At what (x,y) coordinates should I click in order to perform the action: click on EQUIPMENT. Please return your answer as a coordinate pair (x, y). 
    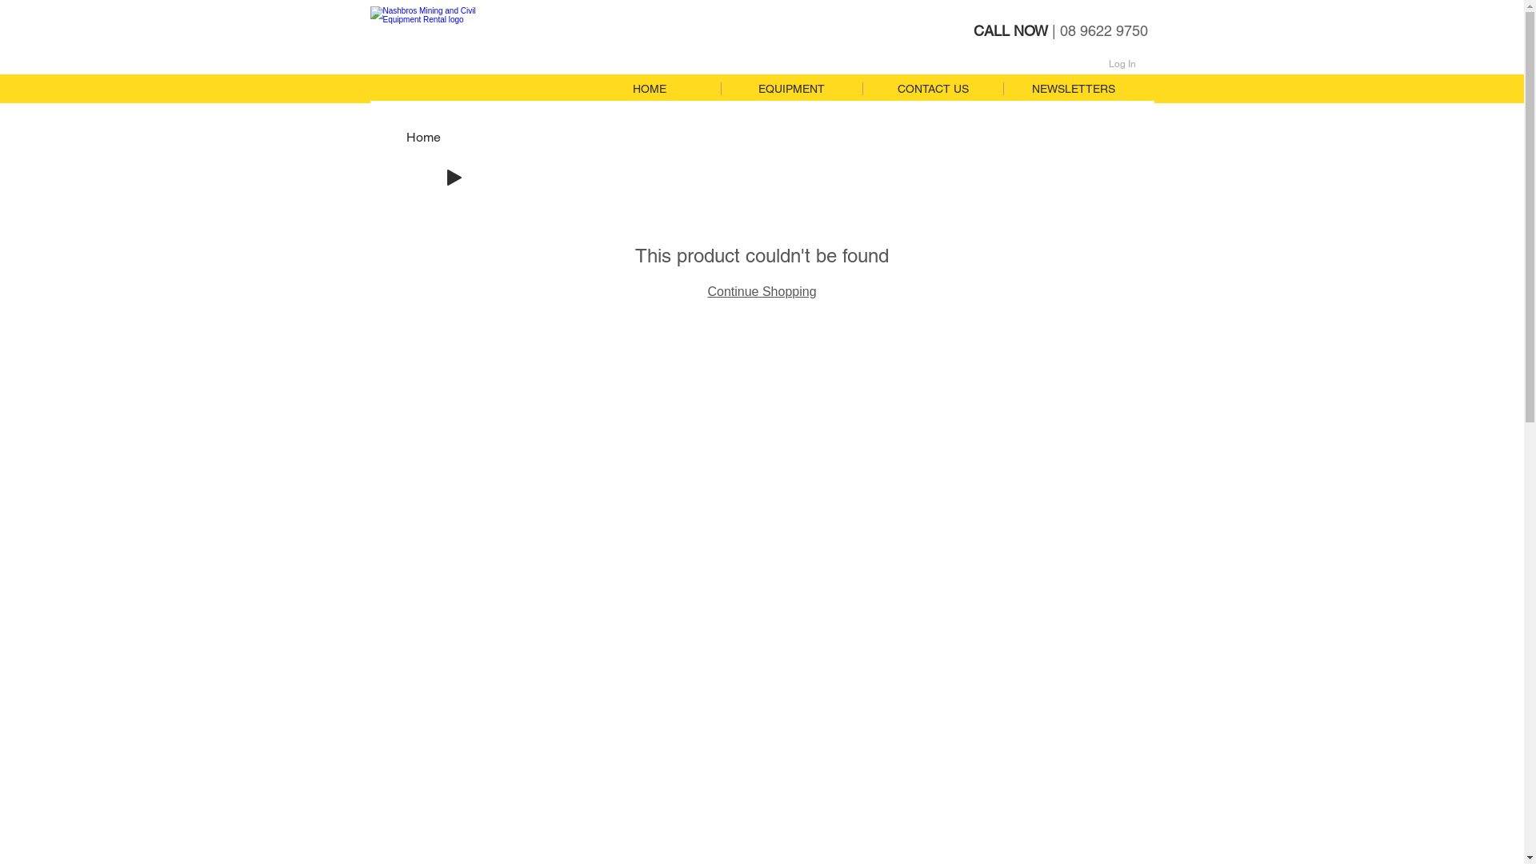
    Looking at the image, I should click on (790, 89).